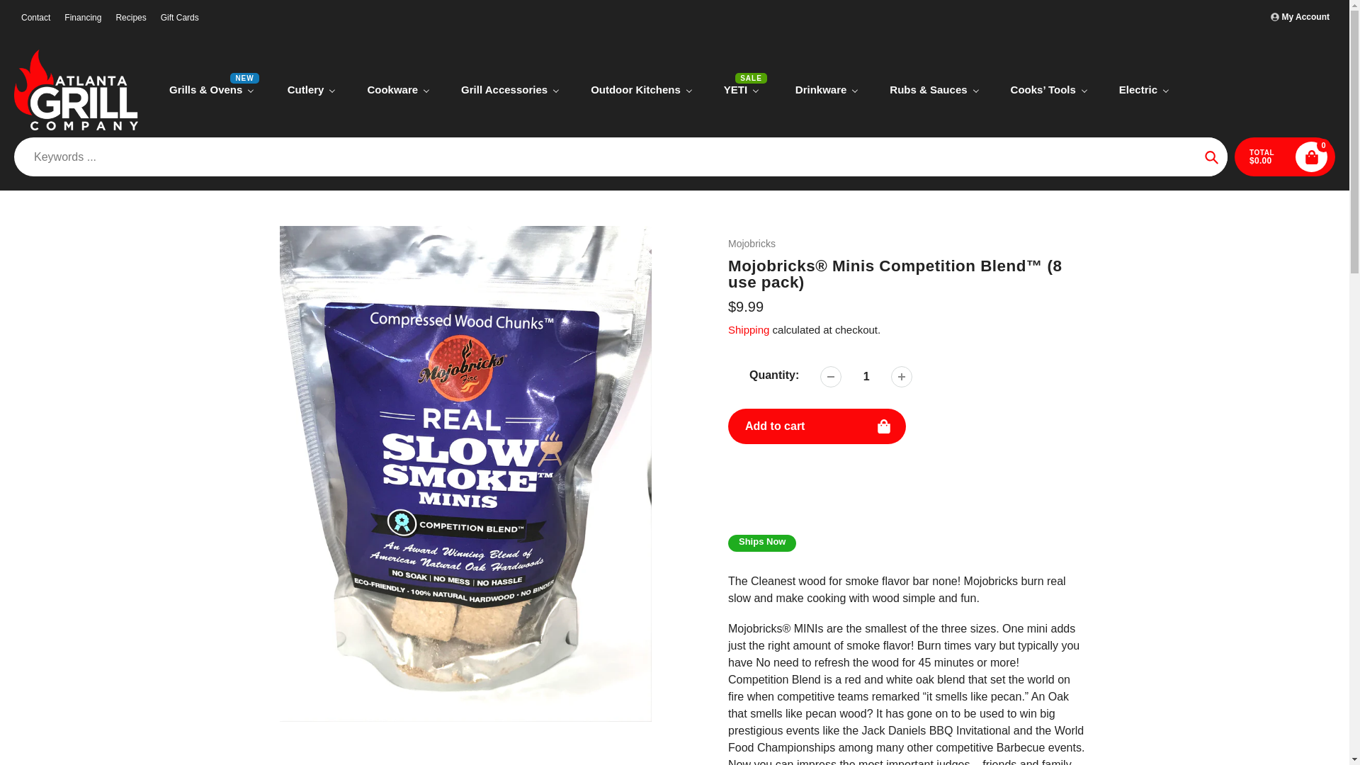 This screenshot has height=765, width=1360. What do you see at coordinates (312, 90) in the screenshot?
I see `Cutlery` at bounding box center [312, 90].